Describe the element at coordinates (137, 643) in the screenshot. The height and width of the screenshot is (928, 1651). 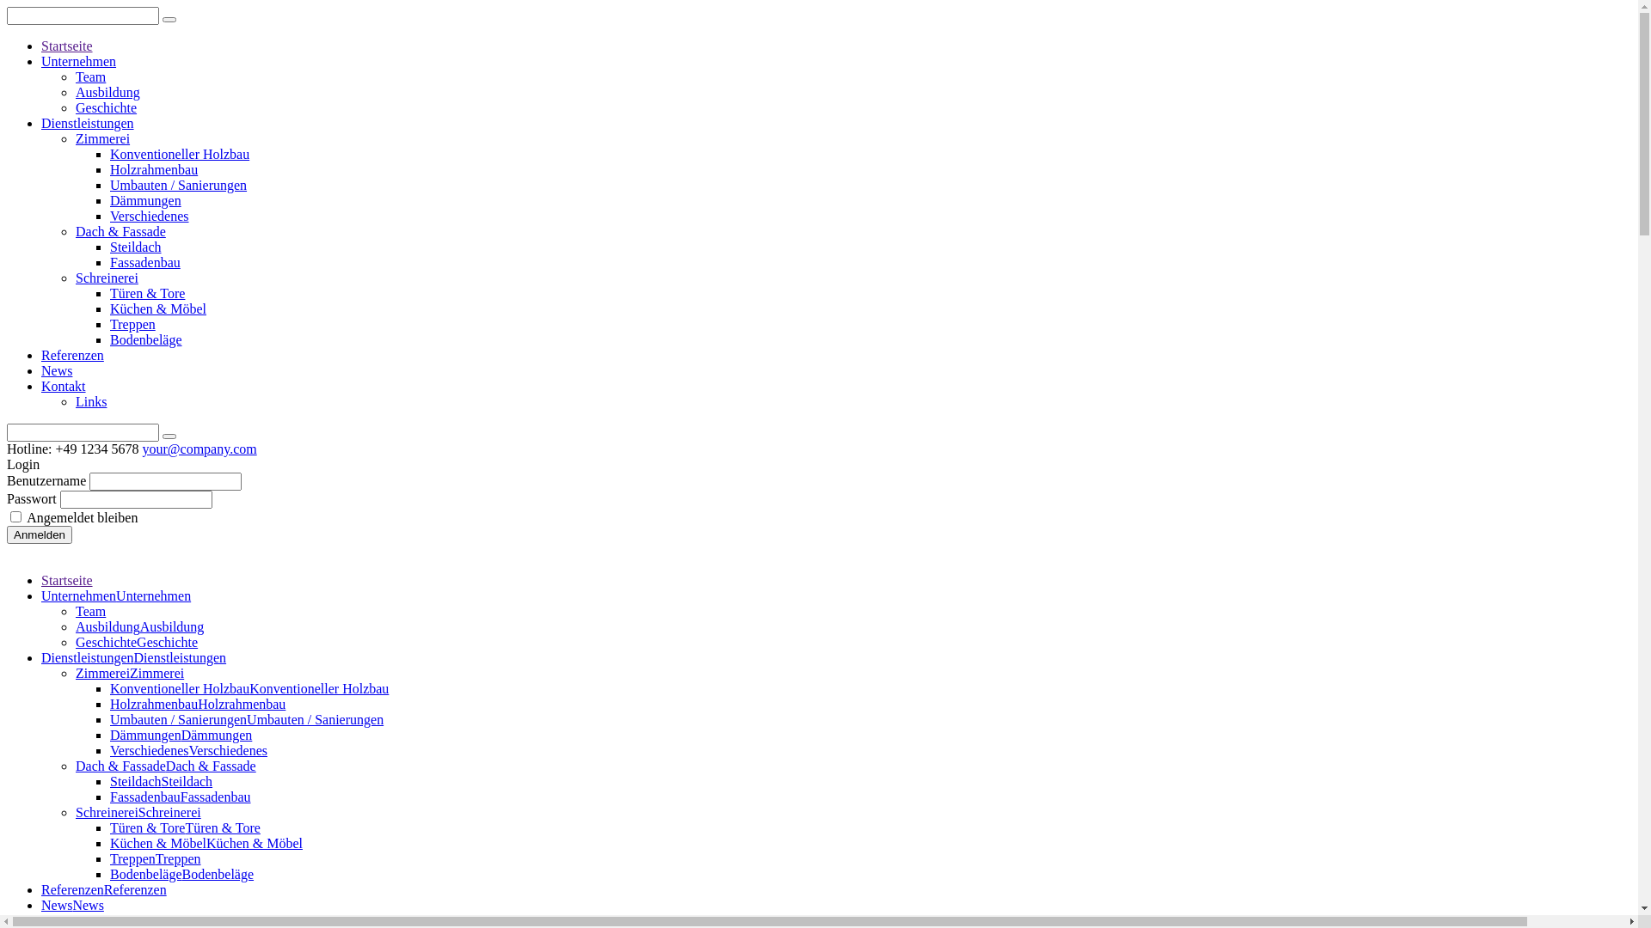
I see `GeschichteGeschichte` at that location.